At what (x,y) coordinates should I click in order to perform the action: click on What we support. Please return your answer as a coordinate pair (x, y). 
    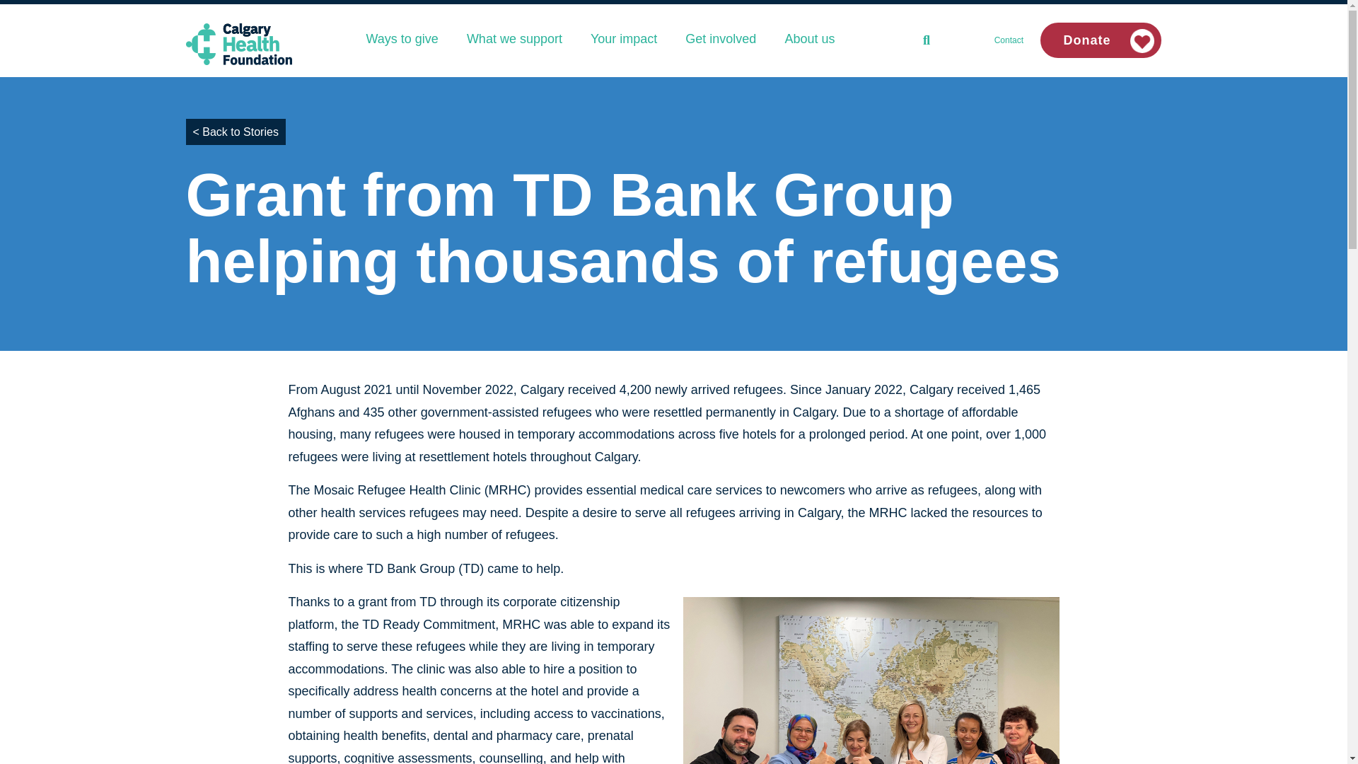
    Looking at the image, I should click on (513, 38).